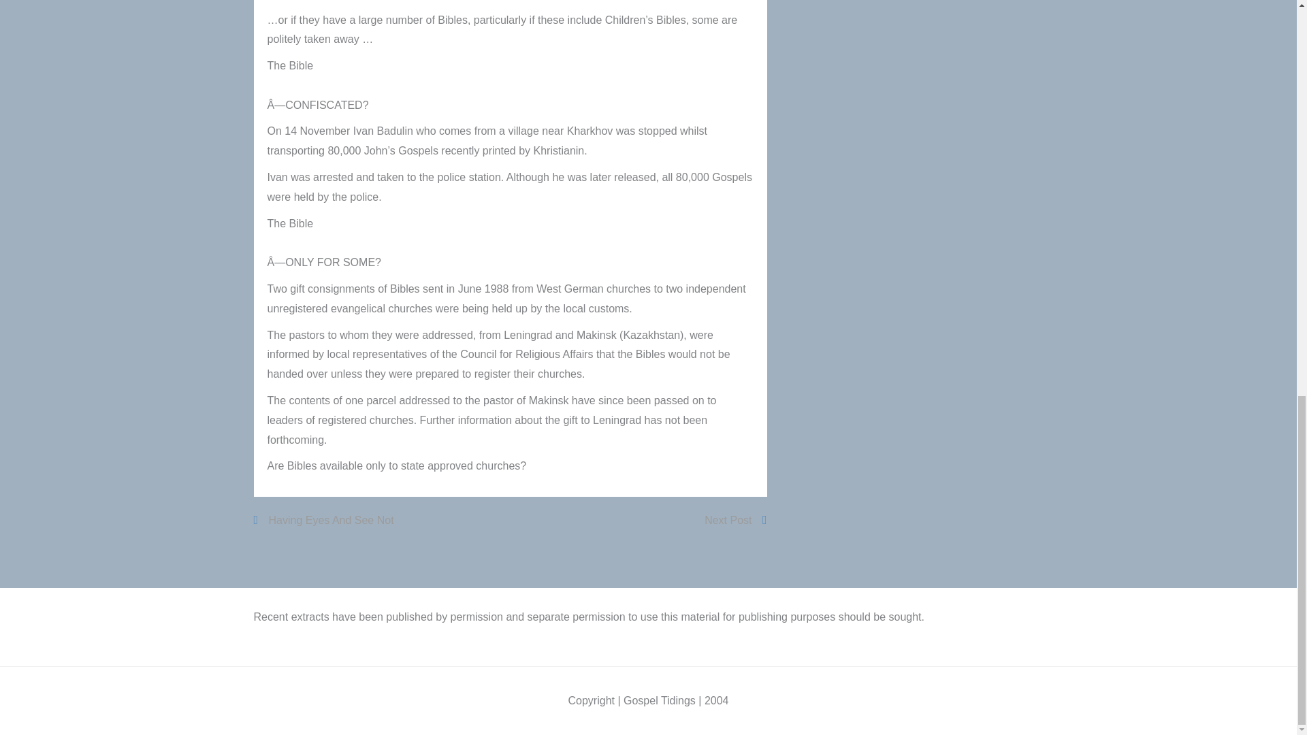 The width and height of the screenshot is (1307, 735). What do you see at coordinates (324, 520) in the screenshot?
I see `Having Eyes And See Not` at bounding box center [324, 520].